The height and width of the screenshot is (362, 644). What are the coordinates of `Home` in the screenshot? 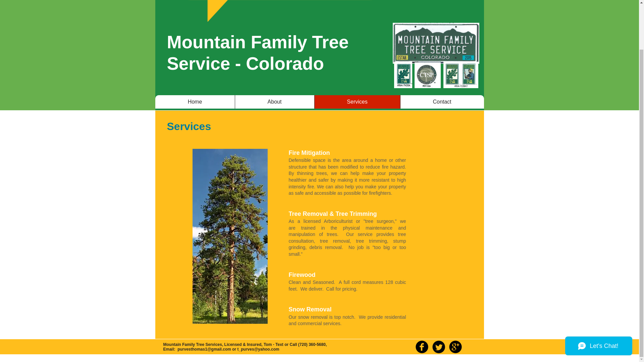 It's located at (195, 102).